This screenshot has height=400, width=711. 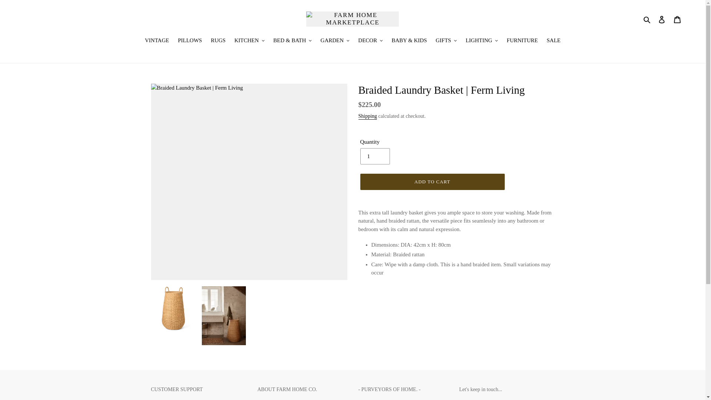 I want to click on Search, so click(x=647, y=19).